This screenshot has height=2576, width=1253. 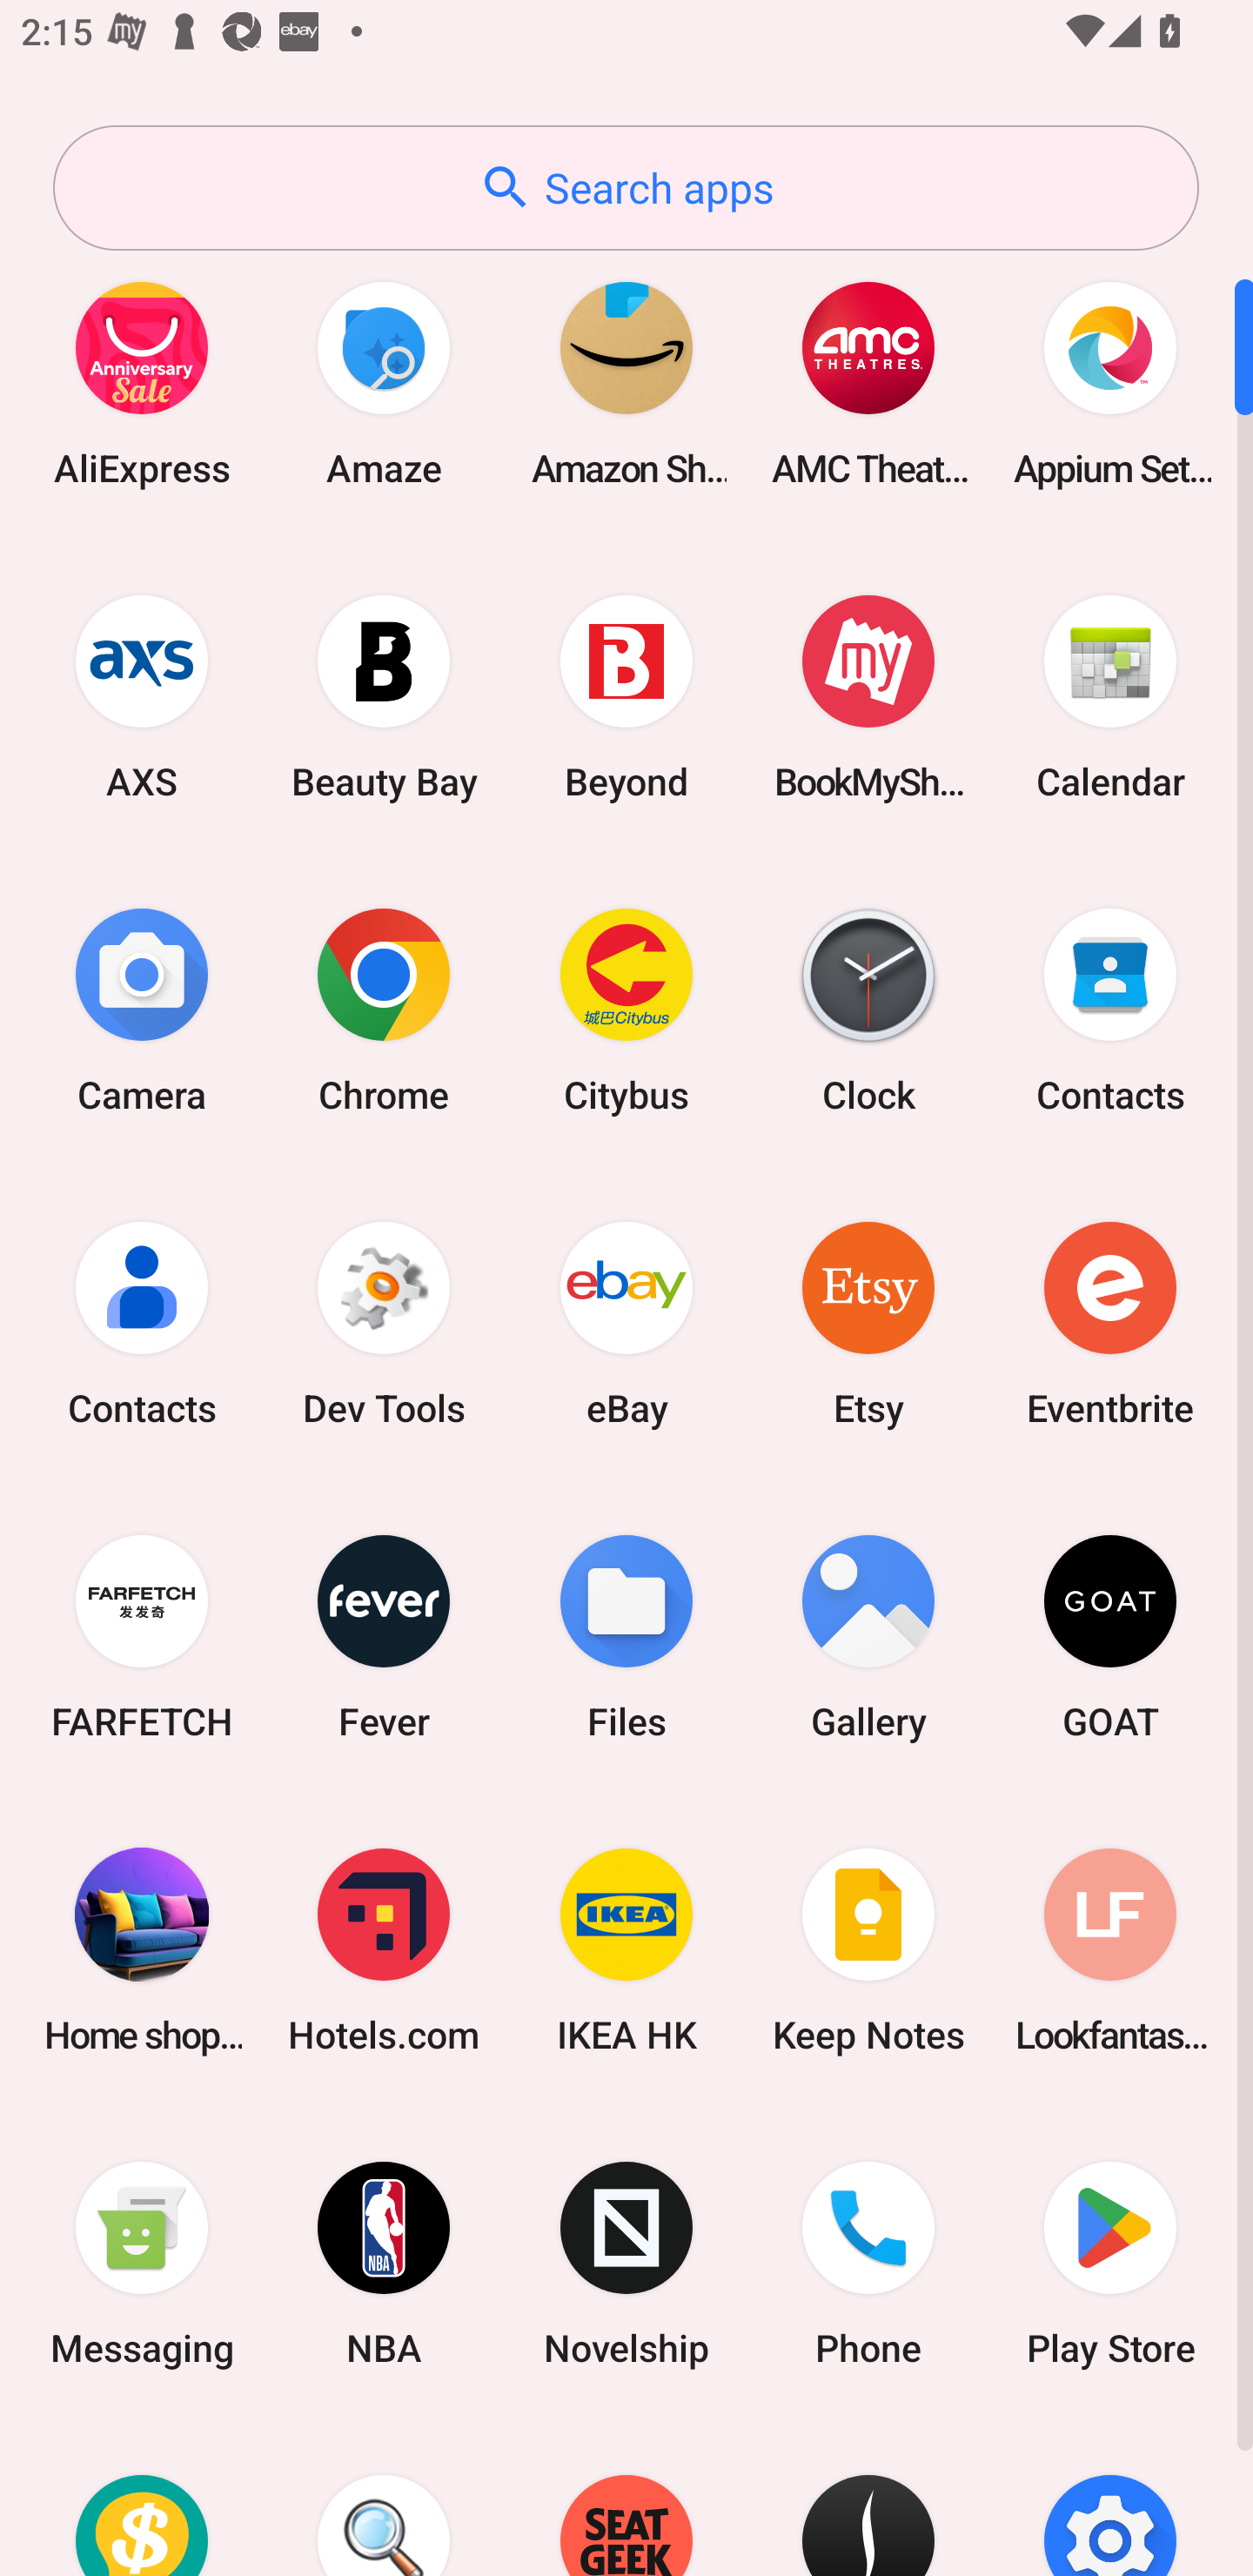 What do you see at coordinates (384, 1323) in the screenshot?
I see `Dev Tools` at bounding box center [384, 1323].